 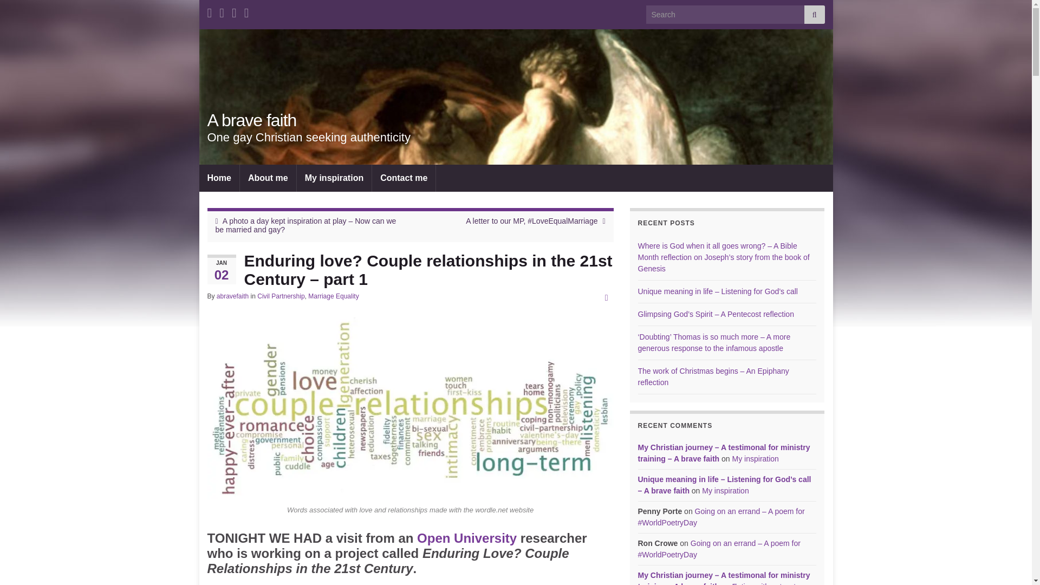 What do you see at coordinates (607, 298) in the screenshot?
I see `Print this post` at bounding box center [607, 298].